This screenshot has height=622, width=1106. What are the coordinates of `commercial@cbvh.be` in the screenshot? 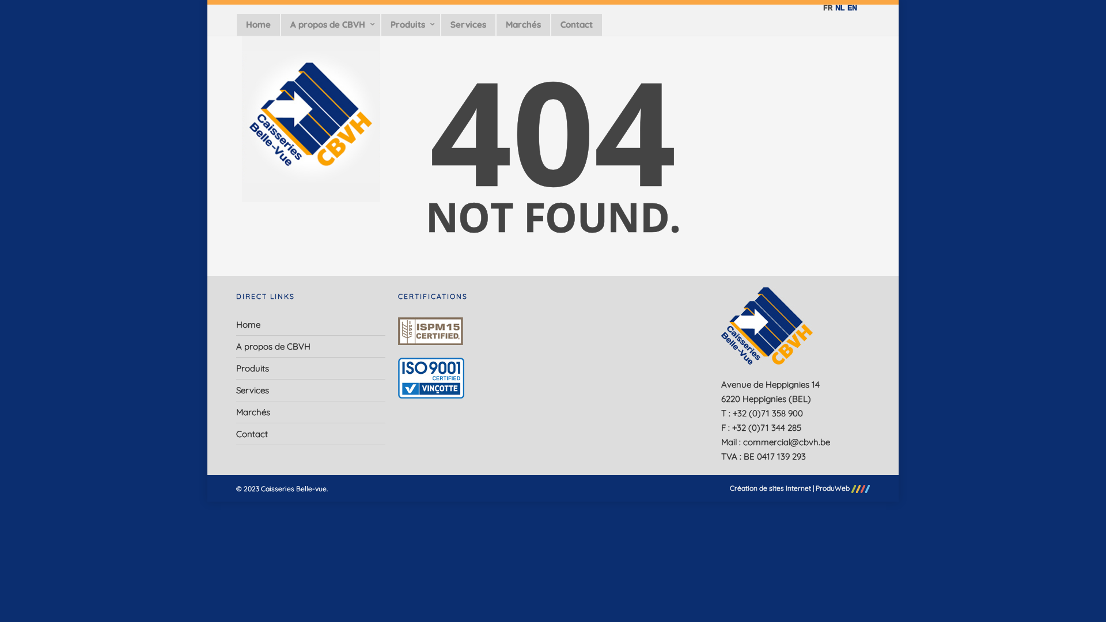 It's located at (787, 442).